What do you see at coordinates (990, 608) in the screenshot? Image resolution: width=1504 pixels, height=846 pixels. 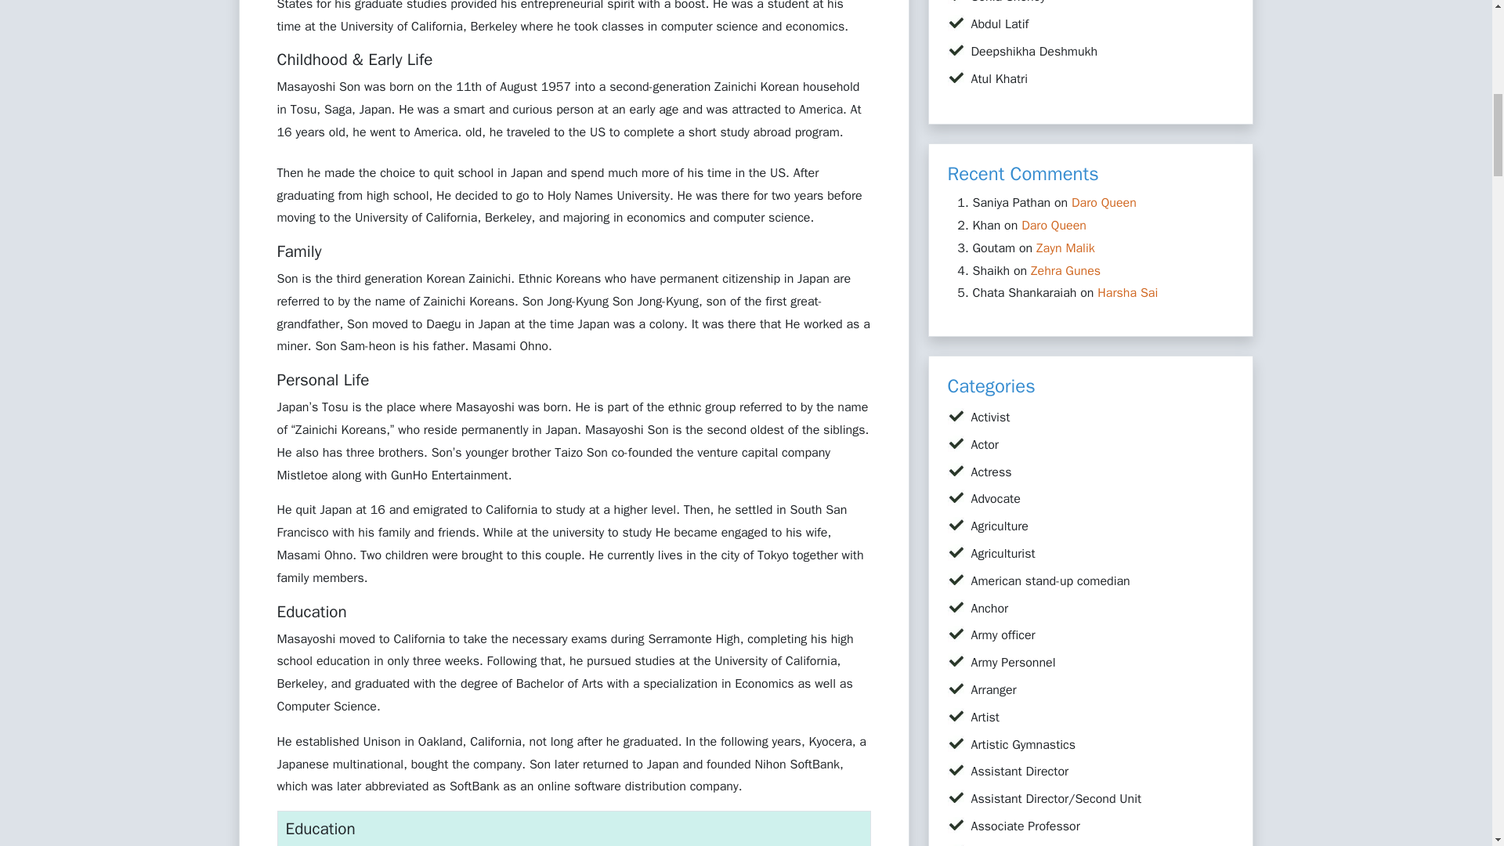 I see `Anchor` at bounding box center [990, 608].